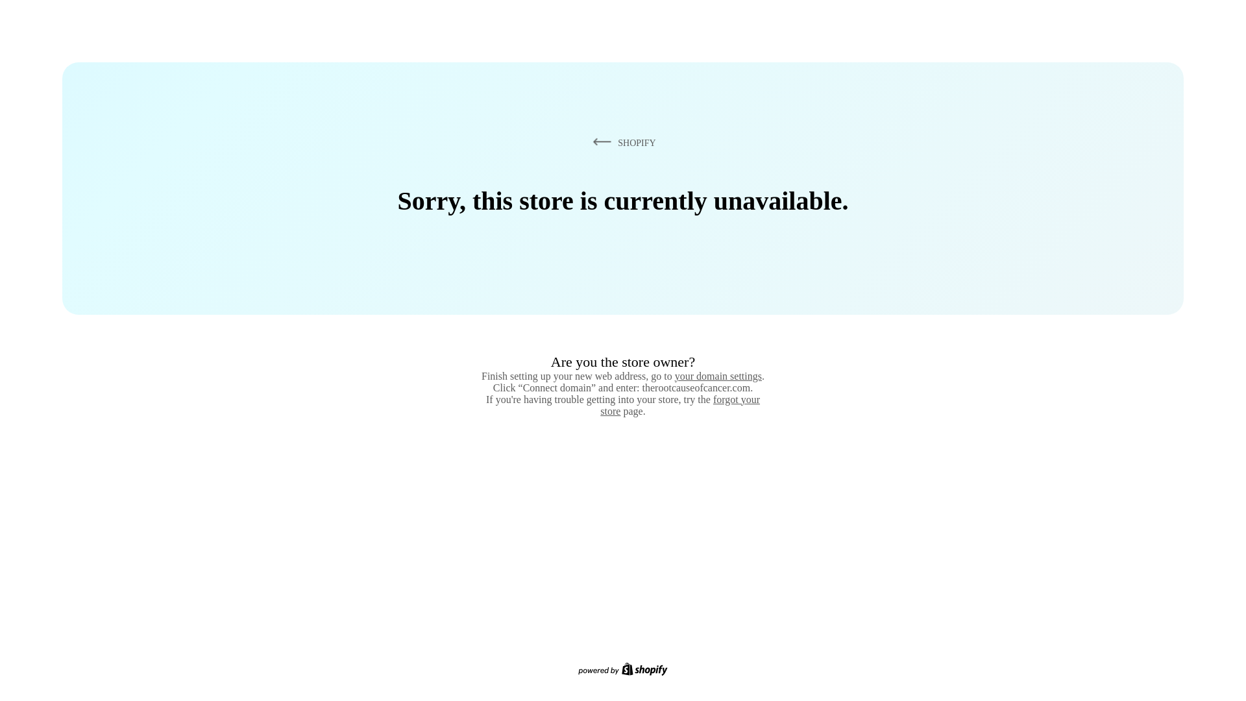  What do you see at coordinates (622, 142) in the screenshot?
I see `SHOPIFY` at bounding box center [622, 142].